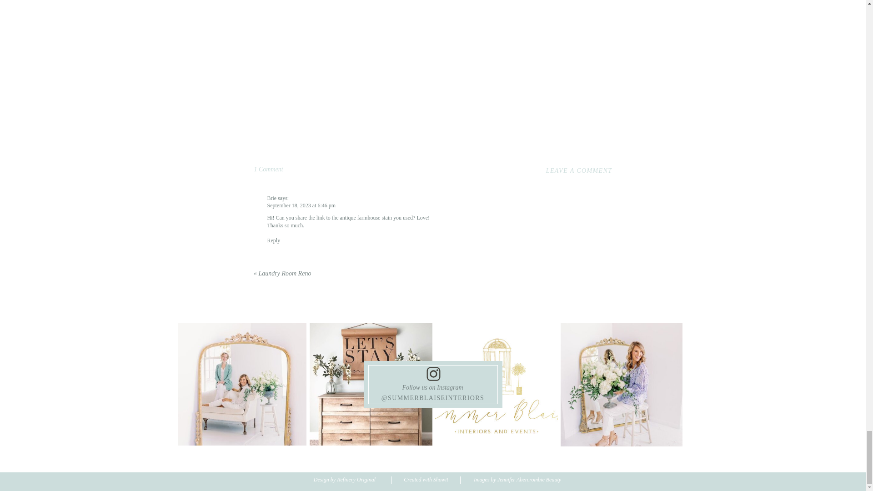 This screenshot has width=873, height=491. I want to click on LEAVE A COMMENT, so click(562, 171).